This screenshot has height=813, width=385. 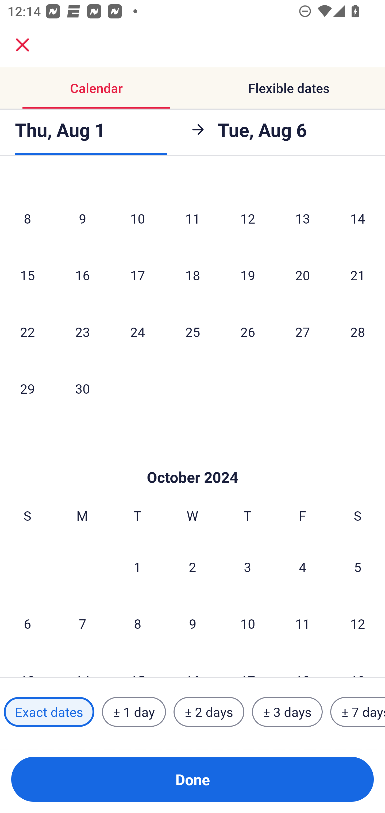 I want to click on 8 Tuesday, October 8, 2024, so click(x=137, y=624).